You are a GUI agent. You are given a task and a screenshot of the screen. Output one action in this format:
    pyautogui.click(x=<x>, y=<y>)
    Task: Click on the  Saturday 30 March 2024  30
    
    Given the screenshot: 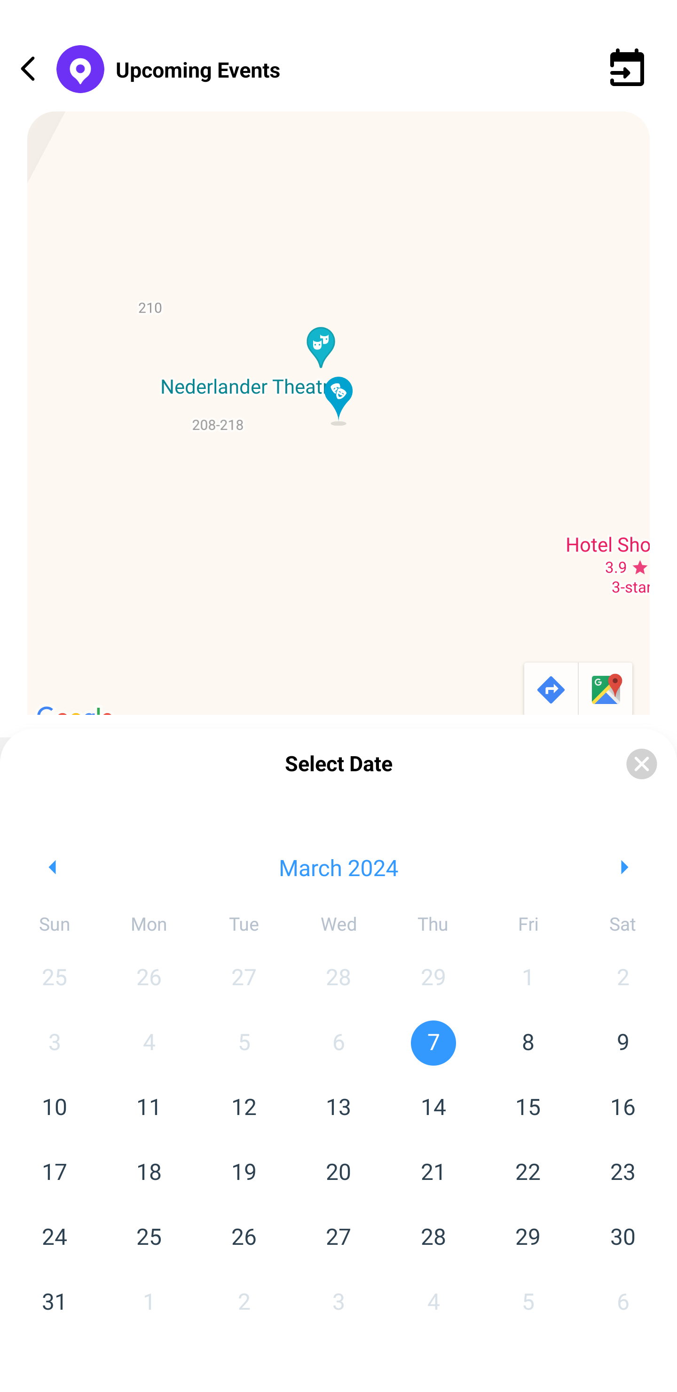 What is the action you would take?
    pyautogui.click(x=622, y=1237)
    